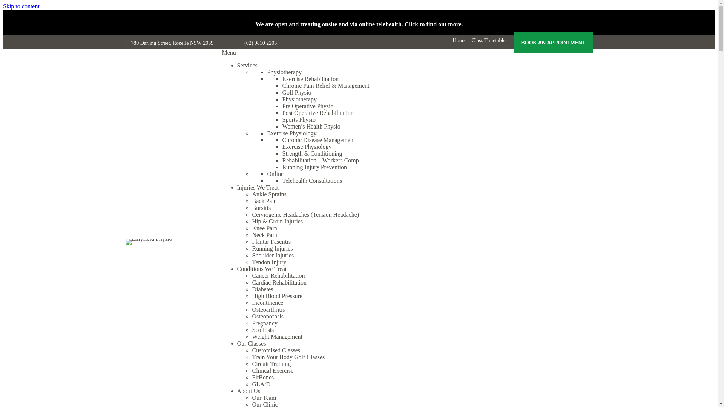 The image size is (724, 407). I want to click on Clinical Exercise, so click(273, 371).